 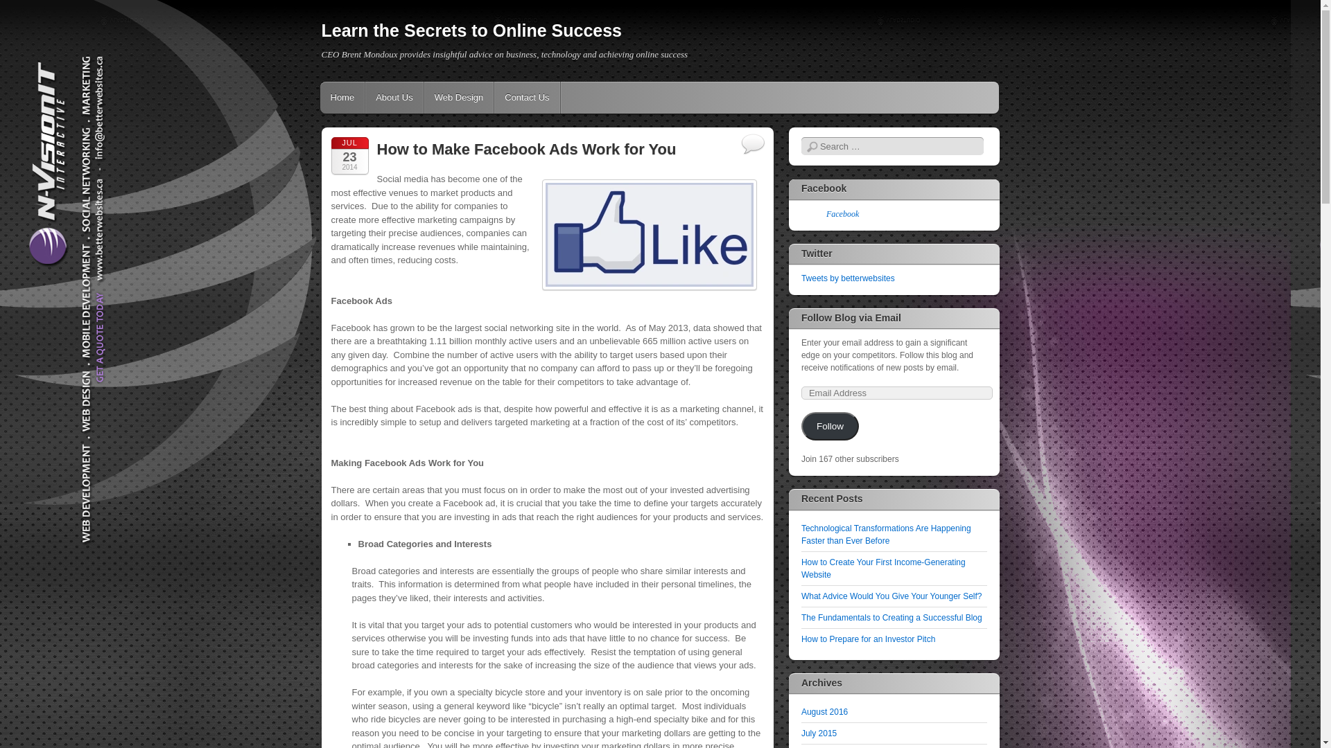 I want to click on Home, so click(x=342, y=98).